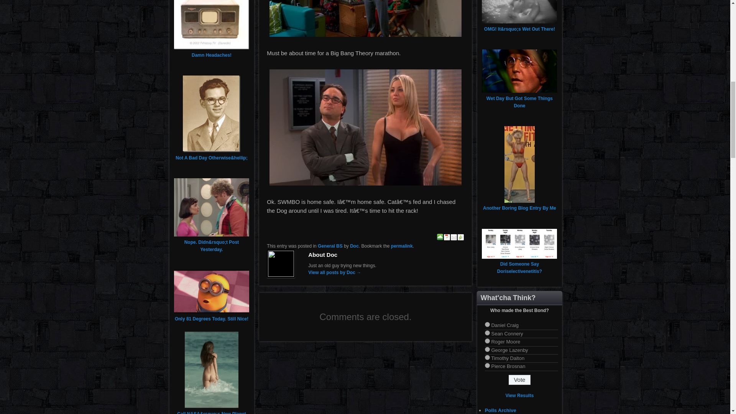 The height and width of the screenshot is (414, 736). What do you see at coordinates (440, 238) in the screenshot?
I see `Save page` at bounding box center [440, 238].